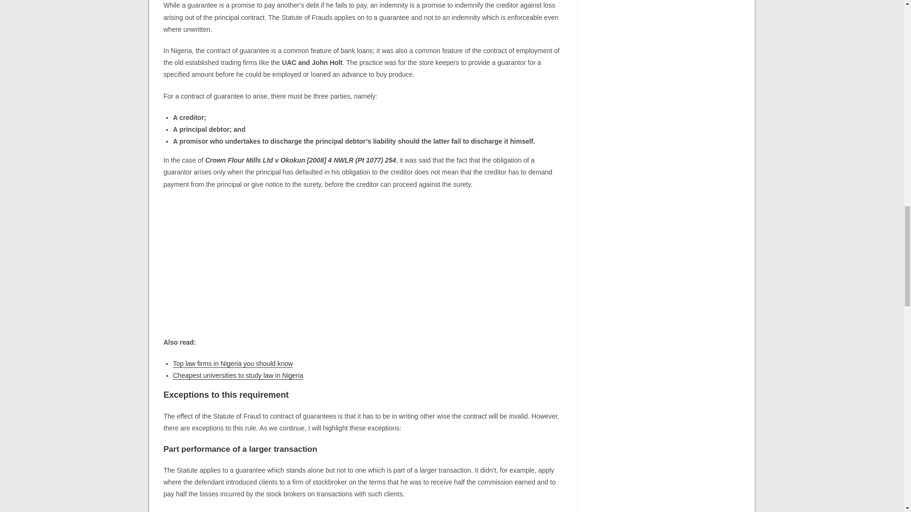 This screenshot has height=512, width=911. I want to click on Cheapest universities to study law in Nigeria, so click(238, 375).